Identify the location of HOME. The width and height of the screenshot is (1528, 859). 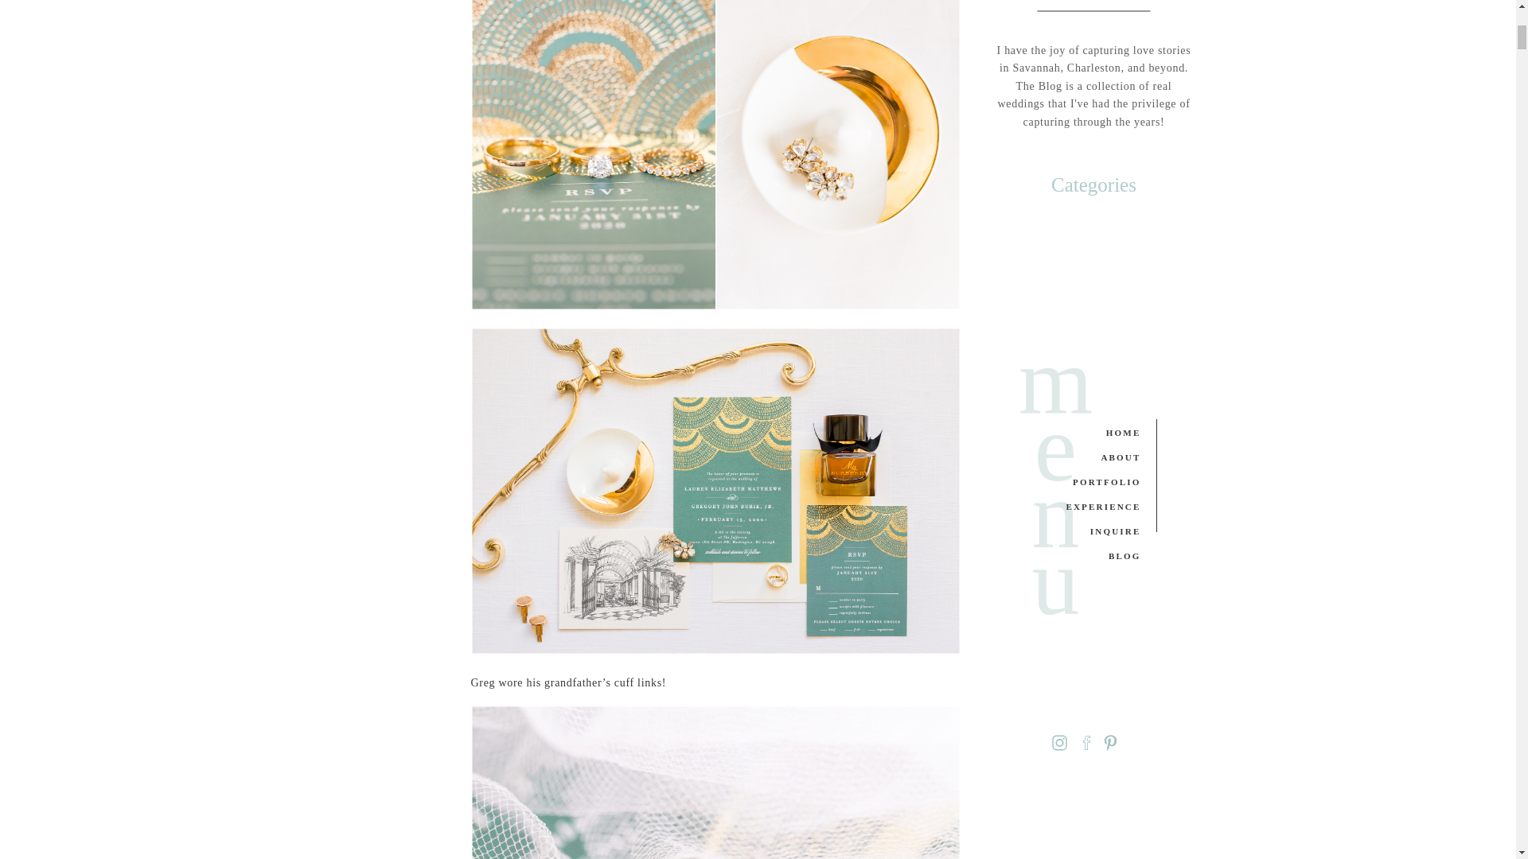
(1055, 464).